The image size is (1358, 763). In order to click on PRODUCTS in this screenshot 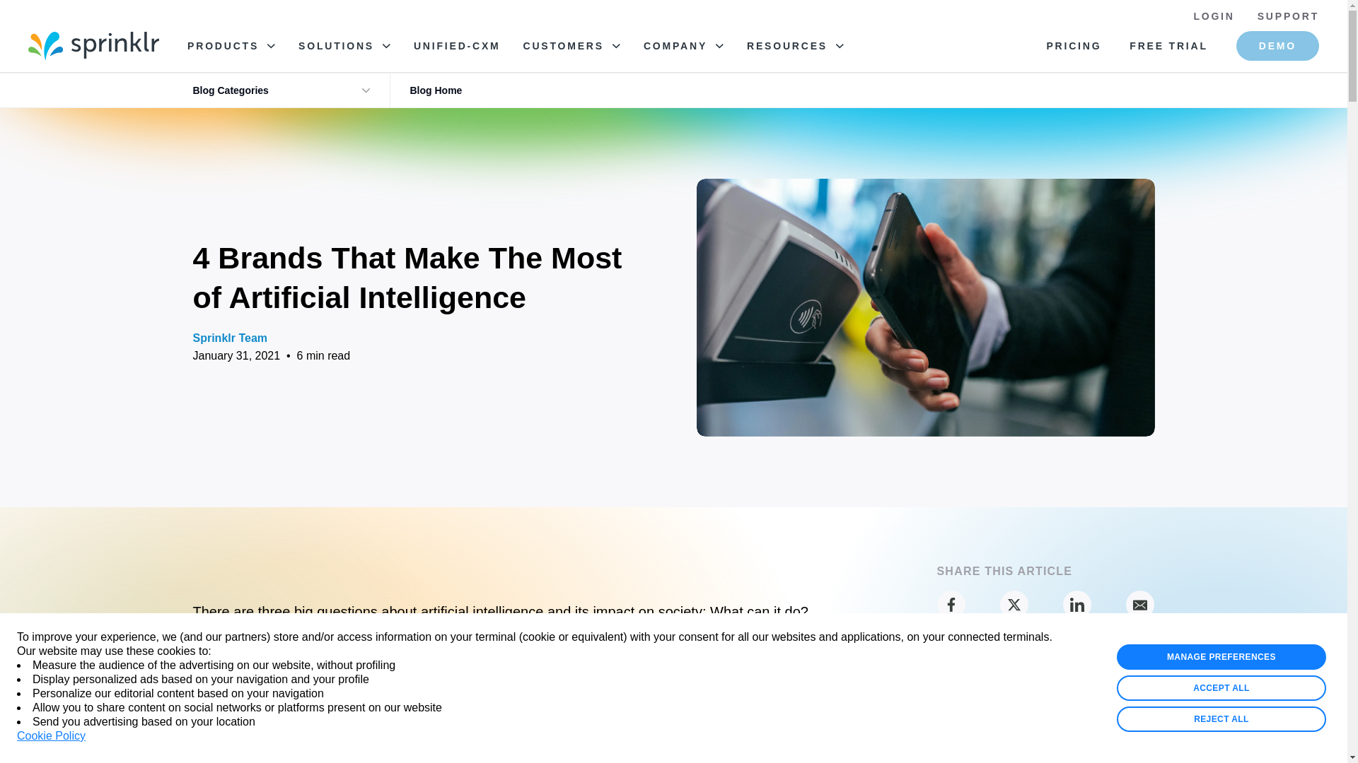, I will do `click(231, 46)`.